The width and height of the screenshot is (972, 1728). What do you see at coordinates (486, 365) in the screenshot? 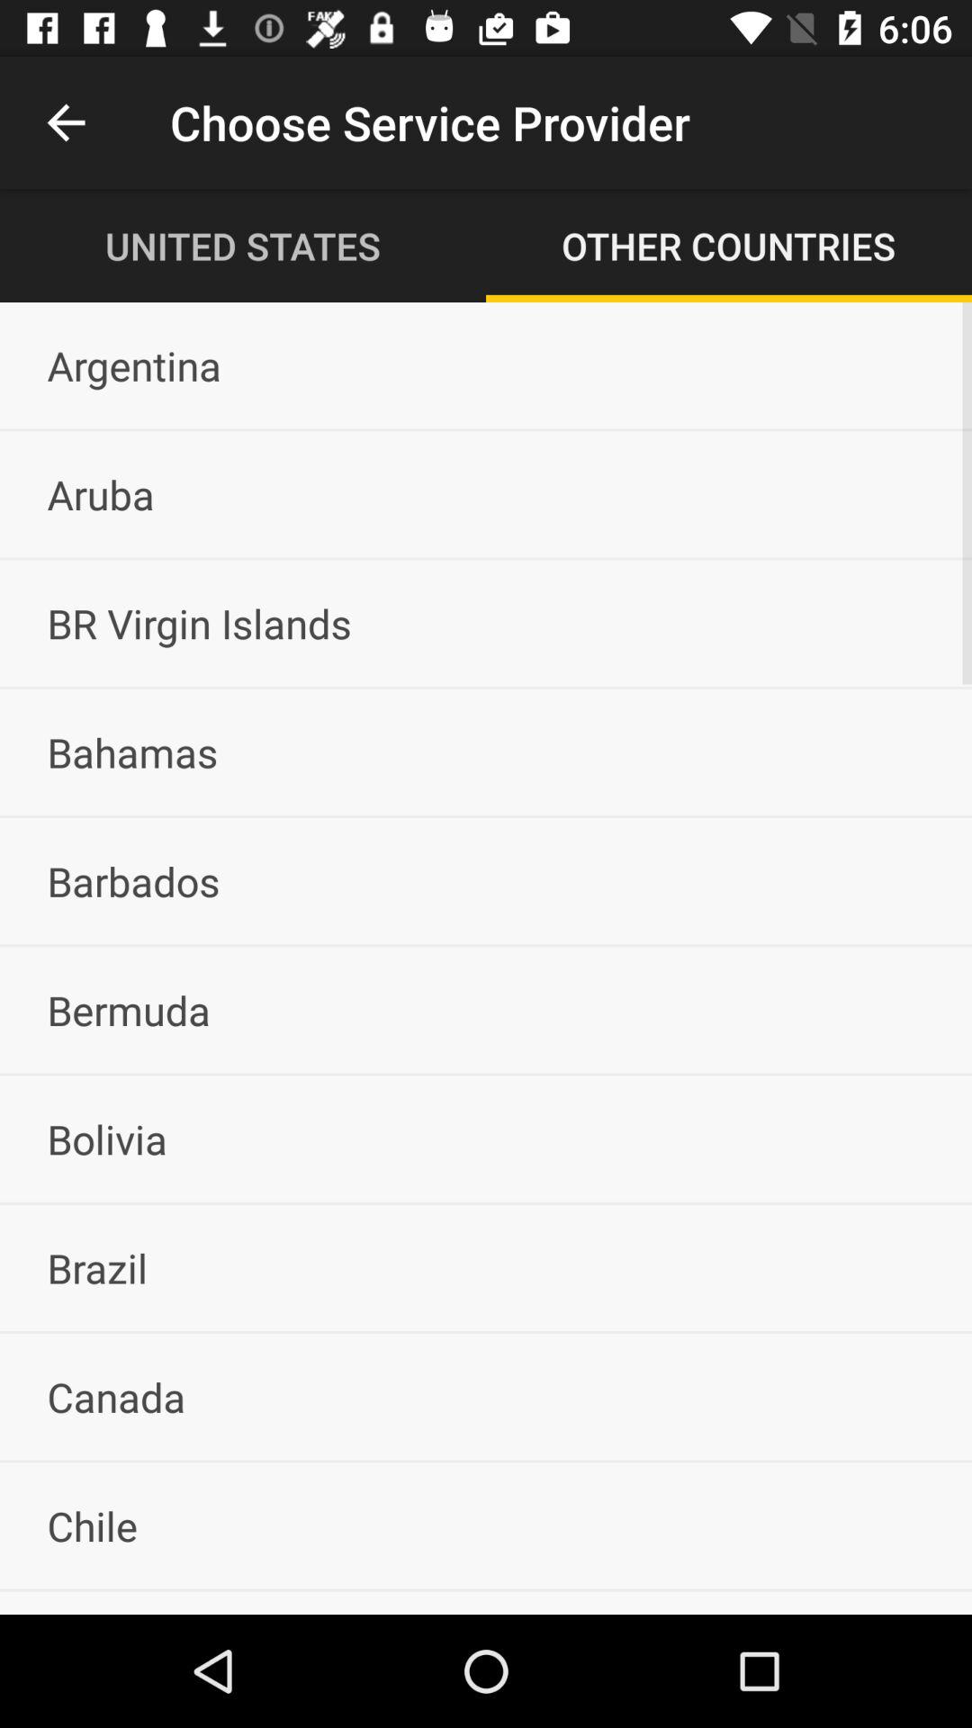
I see `launch the icon below united states` at bounding box center [486, 365].